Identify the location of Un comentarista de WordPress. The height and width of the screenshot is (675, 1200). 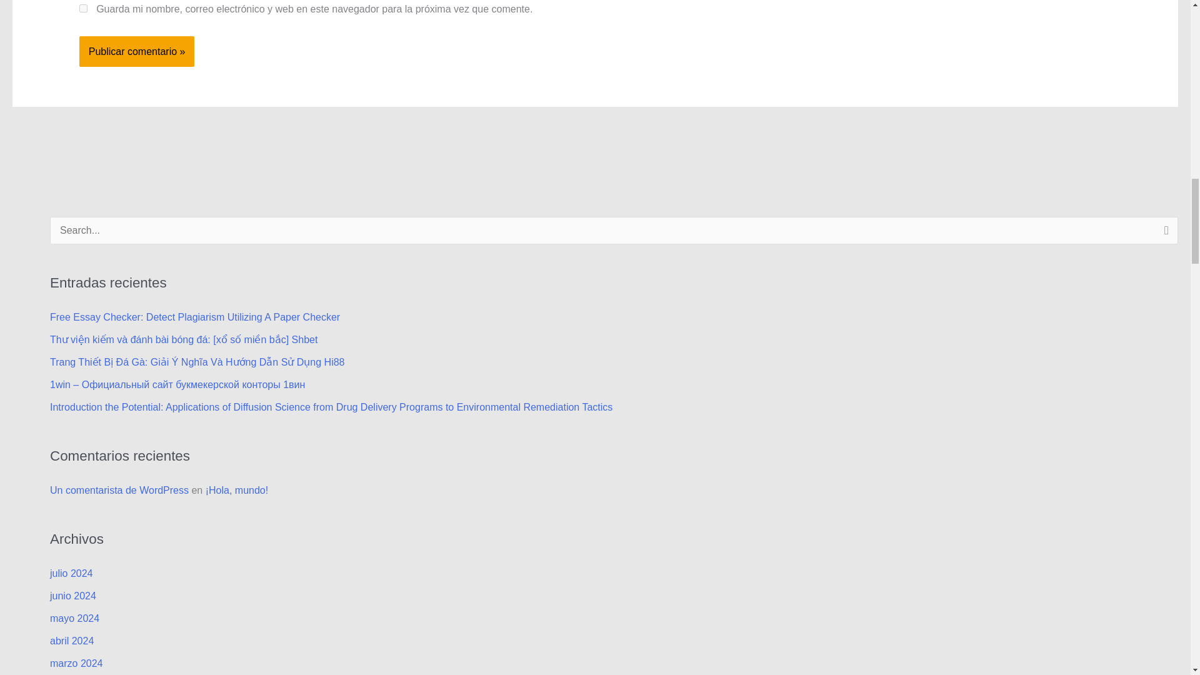
(119, 490).